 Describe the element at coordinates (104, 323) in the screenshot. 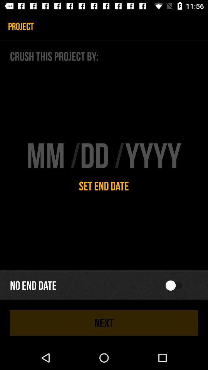

I see `turn on the icon below no end date item` at that location.